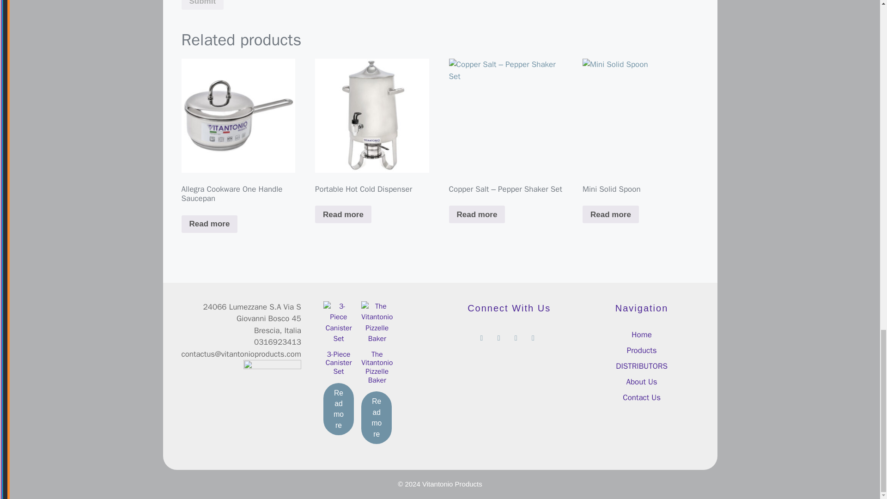 The width and height of the screenshot is (887, 499). What do you see at coordinates (202, 5) in the screenshot?
I see `Submit` at bounding box center [202, 5].